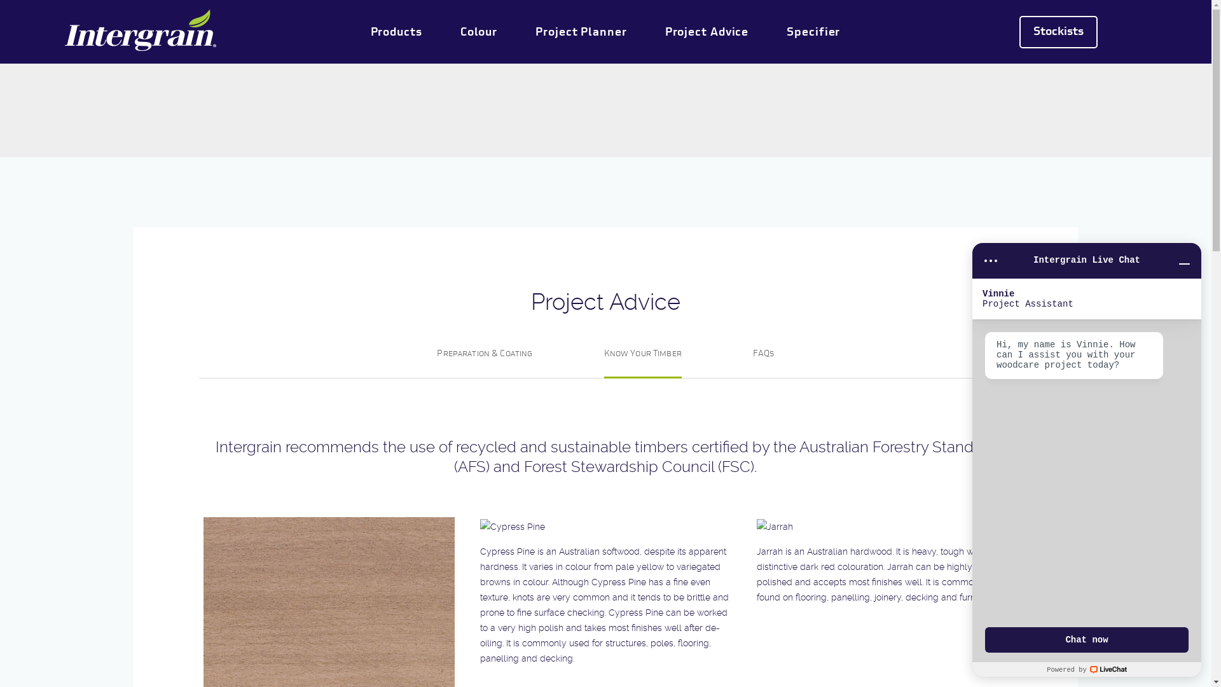  What do you see at coordinates (813, 32) in the screenshot?
I see `Specifier` at bounding box center [813, 32].